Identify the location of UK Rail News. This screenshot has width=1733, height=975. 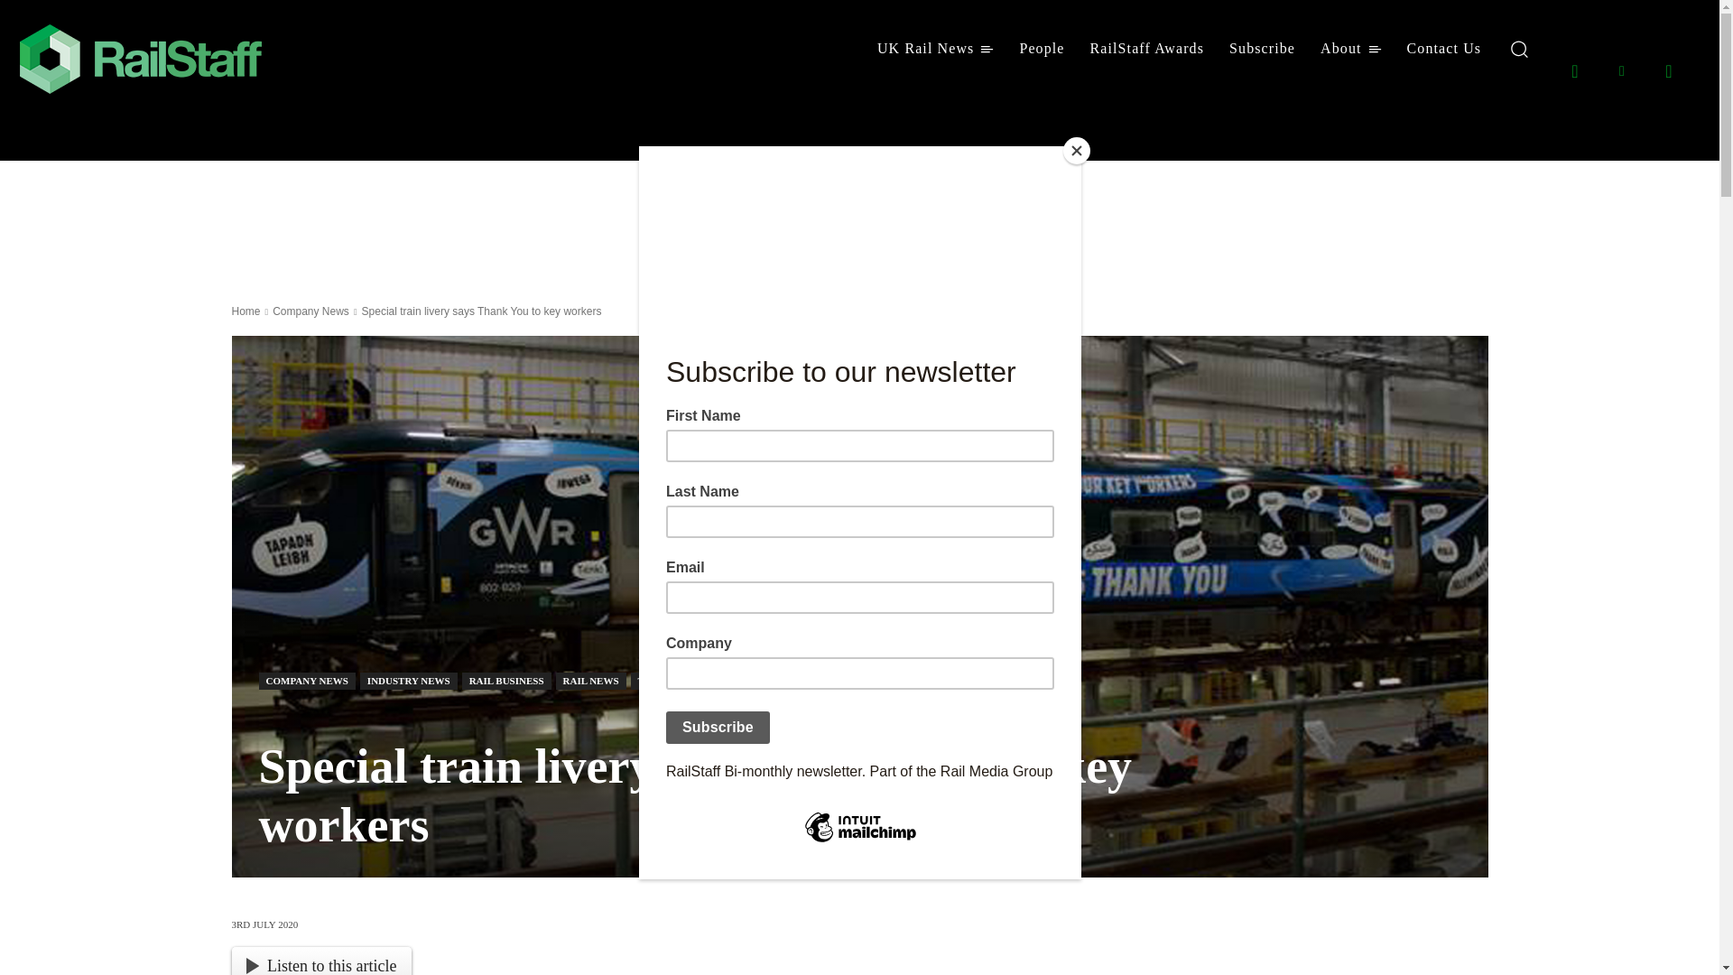
(935, 49).